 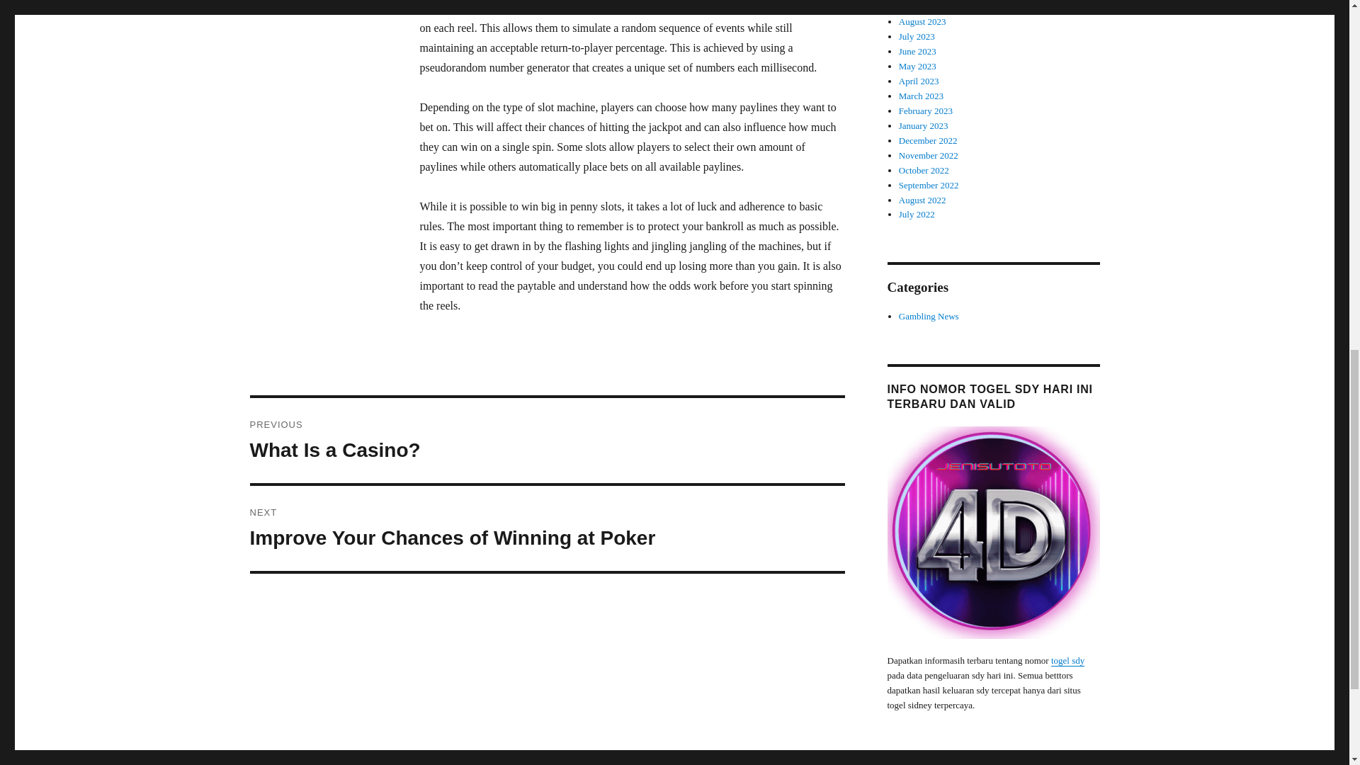 What do you see at coordinates (547, 440) in the screenshot?
I see `December 2022` at bounding box center [547, 440].